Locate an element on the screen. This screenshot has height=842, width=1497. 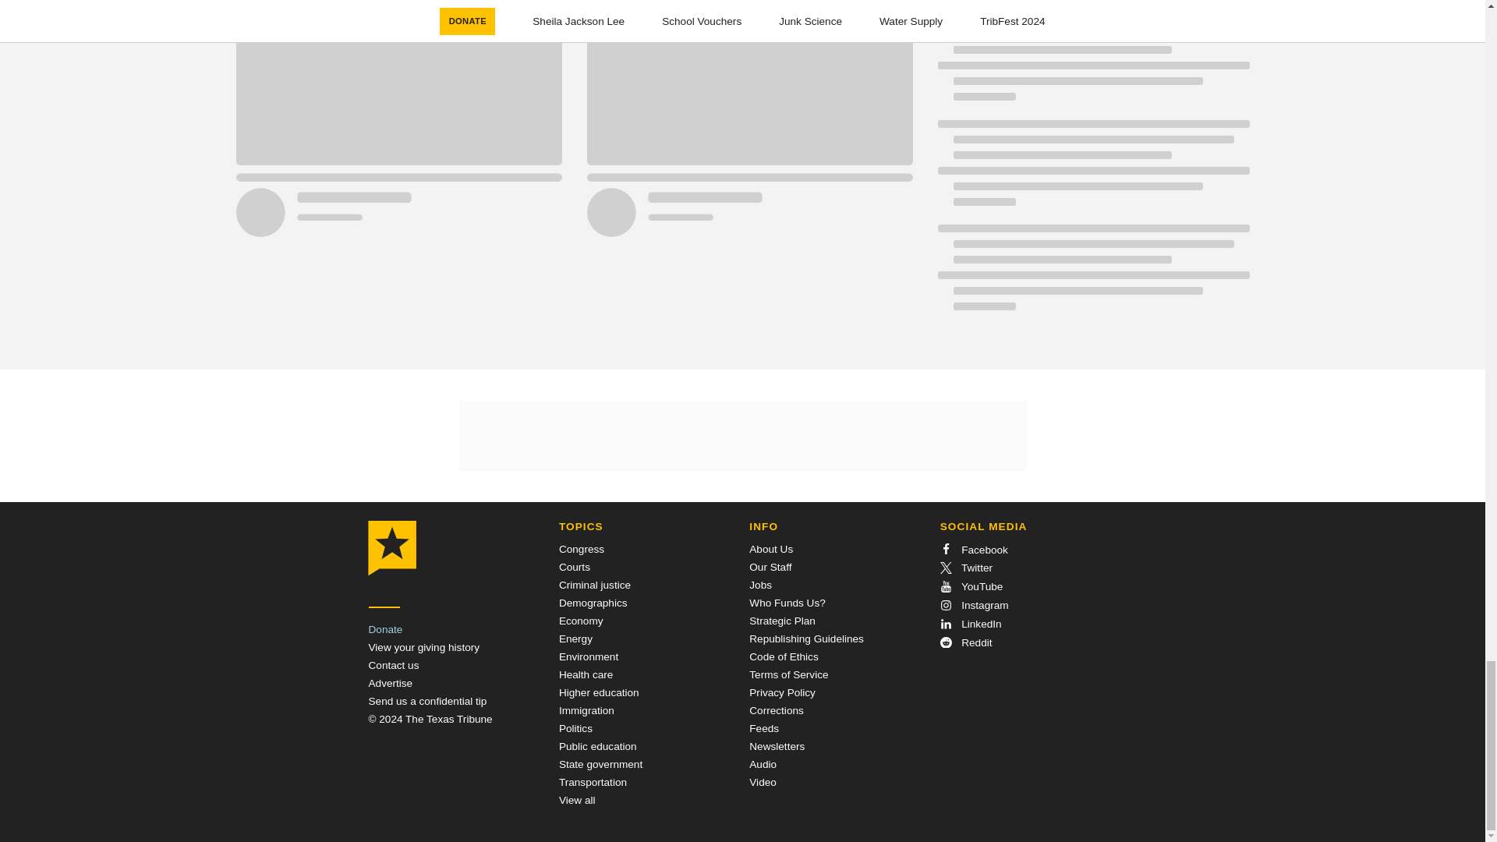
Strategic Plan is located at coordinates (783, 621).